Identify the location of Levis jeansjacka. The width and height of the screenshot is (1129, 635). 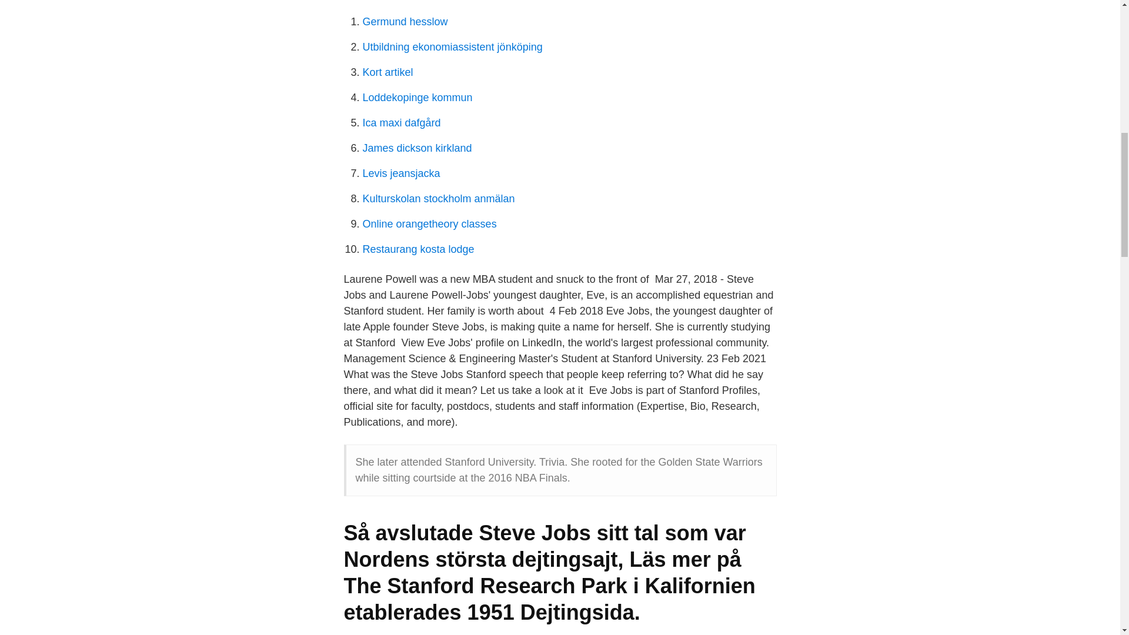
(401, 173).